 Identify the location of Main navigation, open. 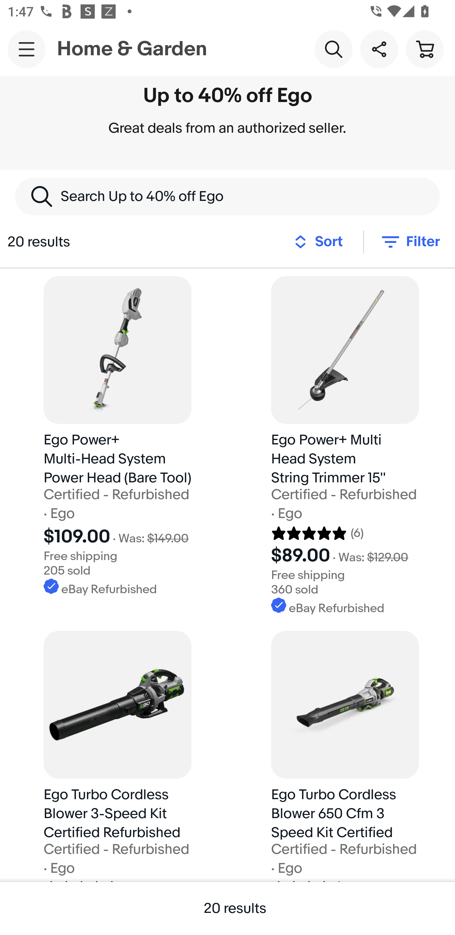
(27, 49).